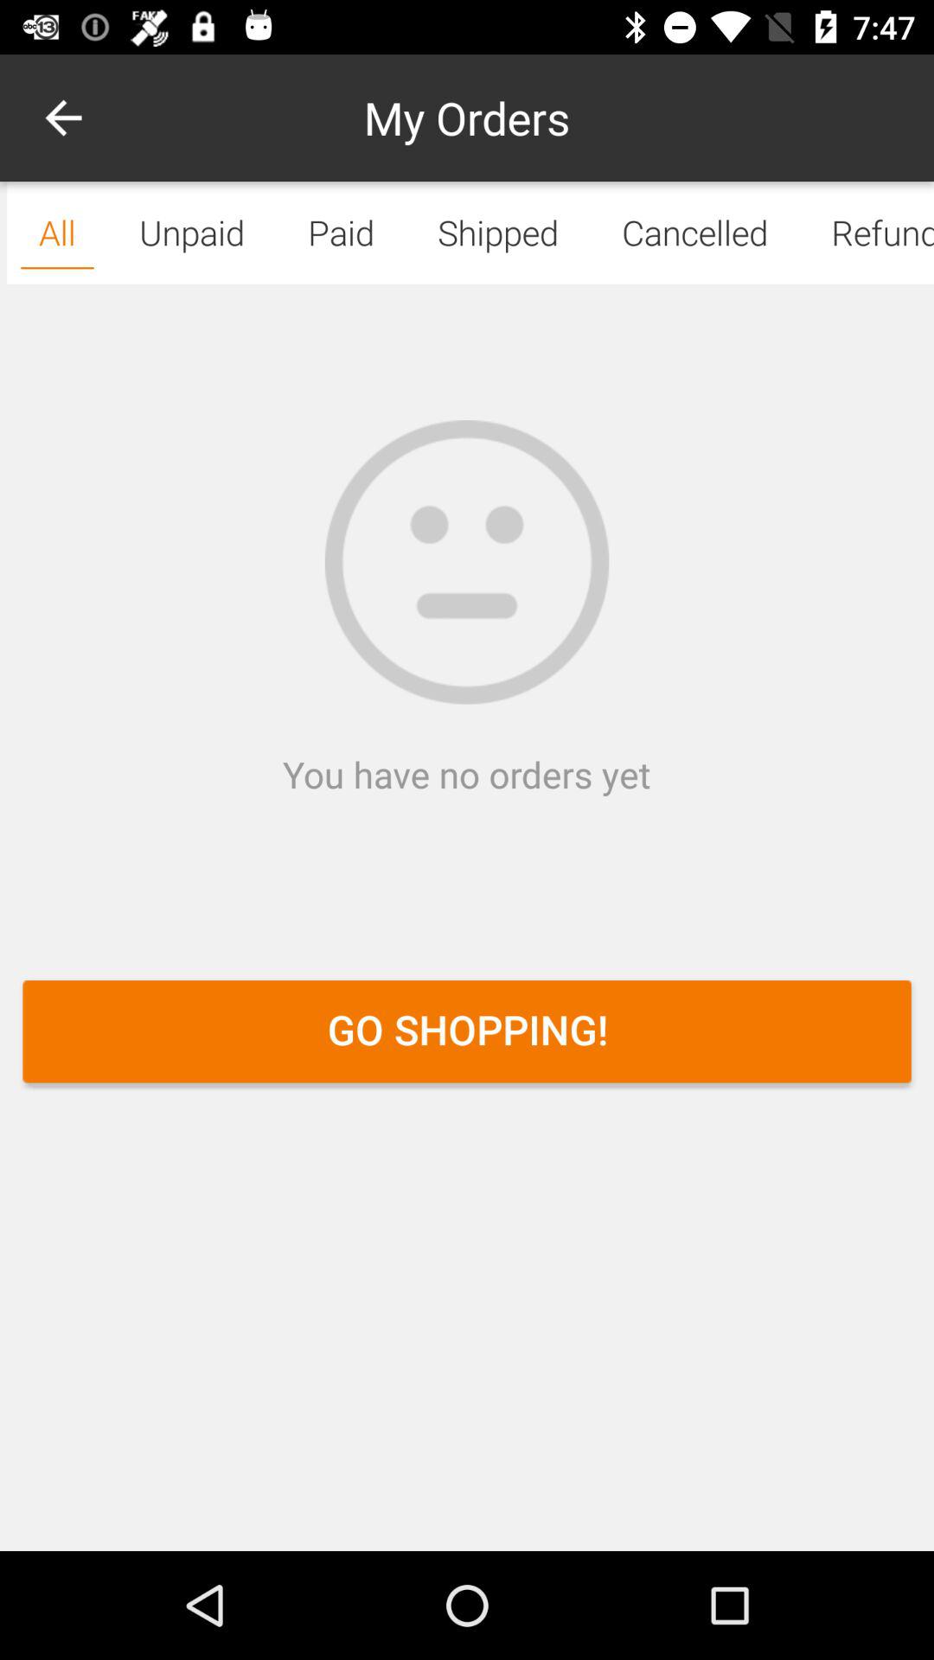  Describe the element at coordinates (467, 1031) in the screenshot. I see `press icon below the you have no icon` at that location.